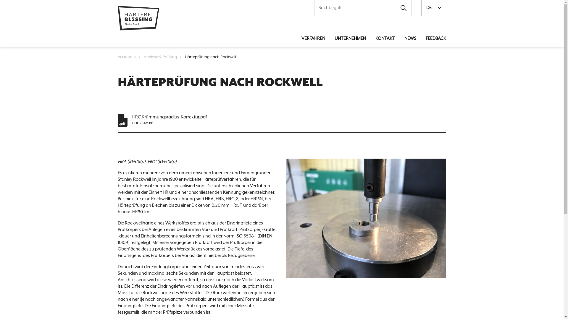  I want to click on NEWS, so click(410, 39).